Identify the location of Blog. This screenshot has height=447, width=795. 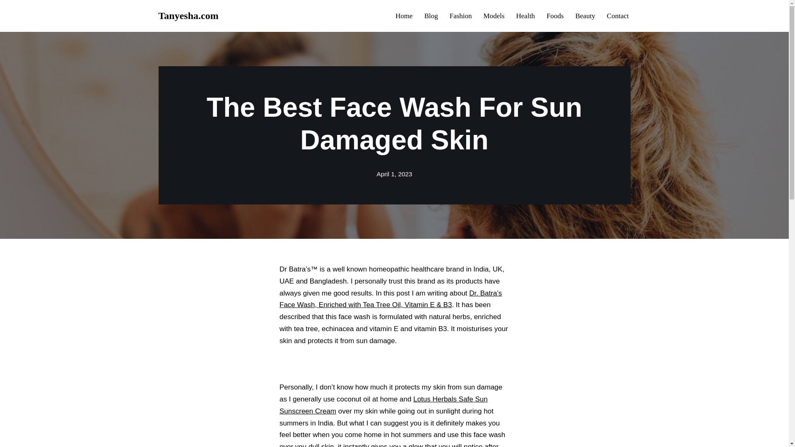
(431, 15).